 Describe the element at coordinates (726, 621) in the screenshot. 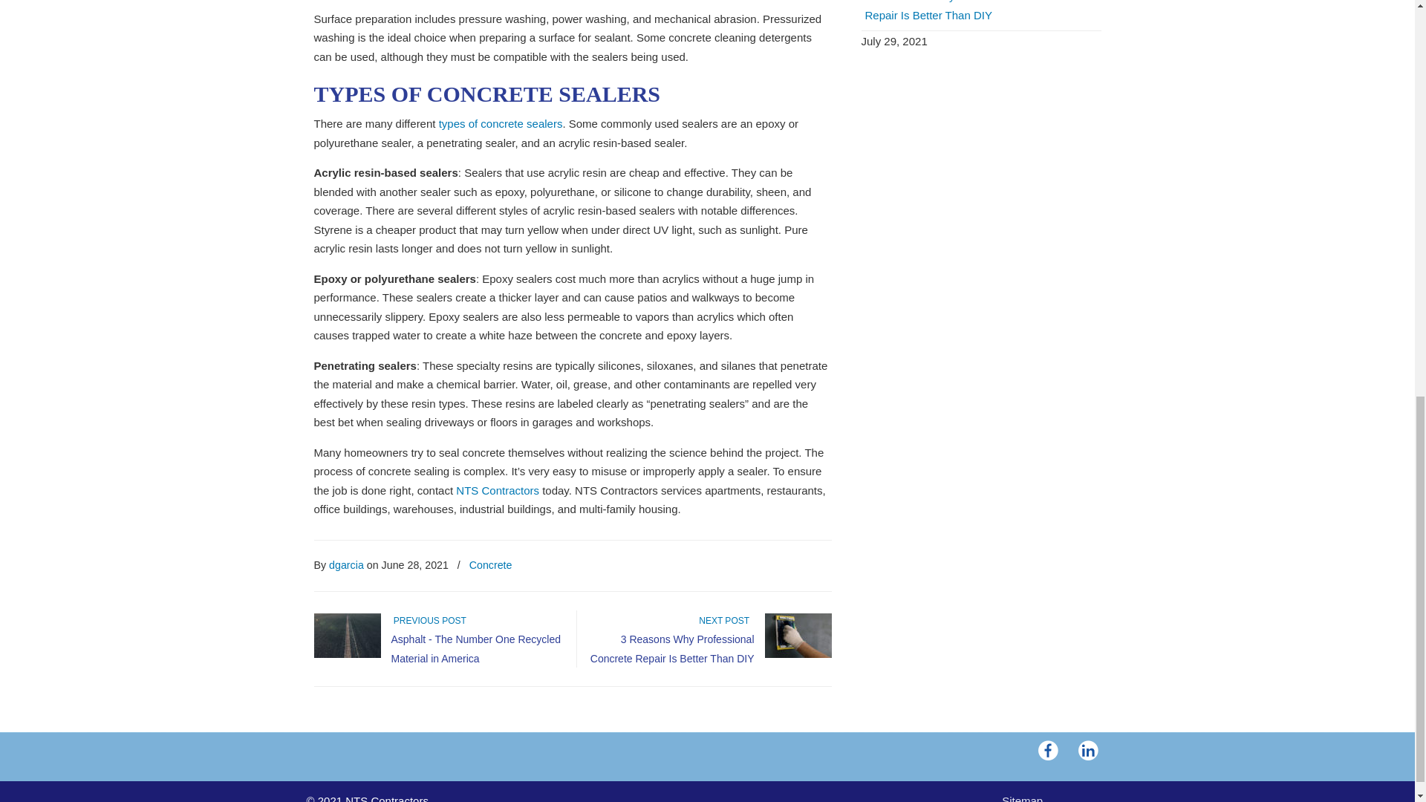

I see `Go to next post` at that location.